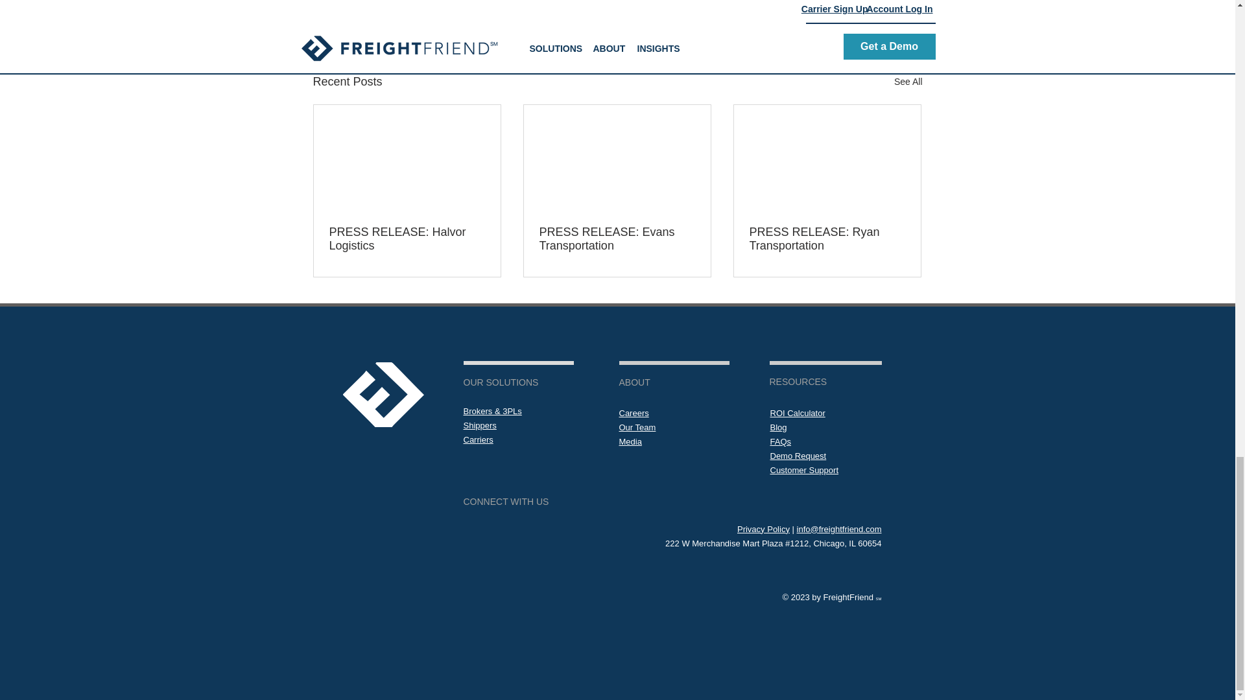 The image size is (1245, 700). I want to click on PRESS RELEASE: Ryan Transportation, so click(827, 239).